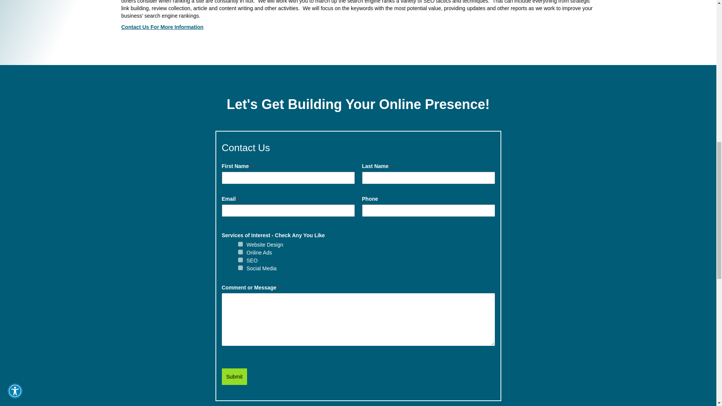 The height and width of the screenshot is (406, 722). Describe the element at coordinates (240, 244) in the screenshot. I see `1` at that location.